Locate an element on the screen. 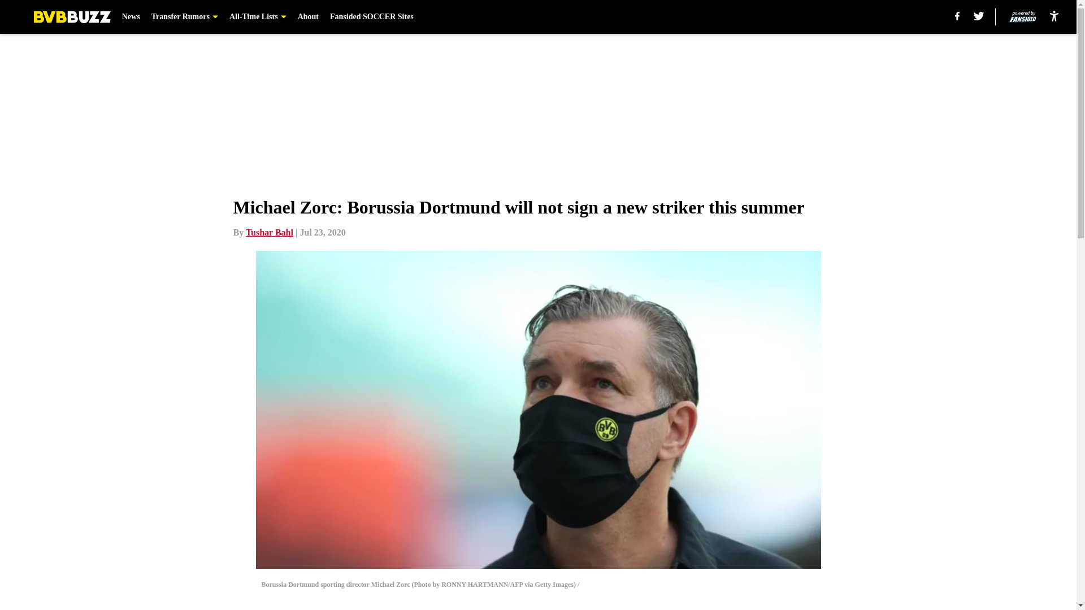 Image resolution: width=1085 pixels, height=610 pixels. Fansided SOCCER Sites is located at coordinates (371, 17).